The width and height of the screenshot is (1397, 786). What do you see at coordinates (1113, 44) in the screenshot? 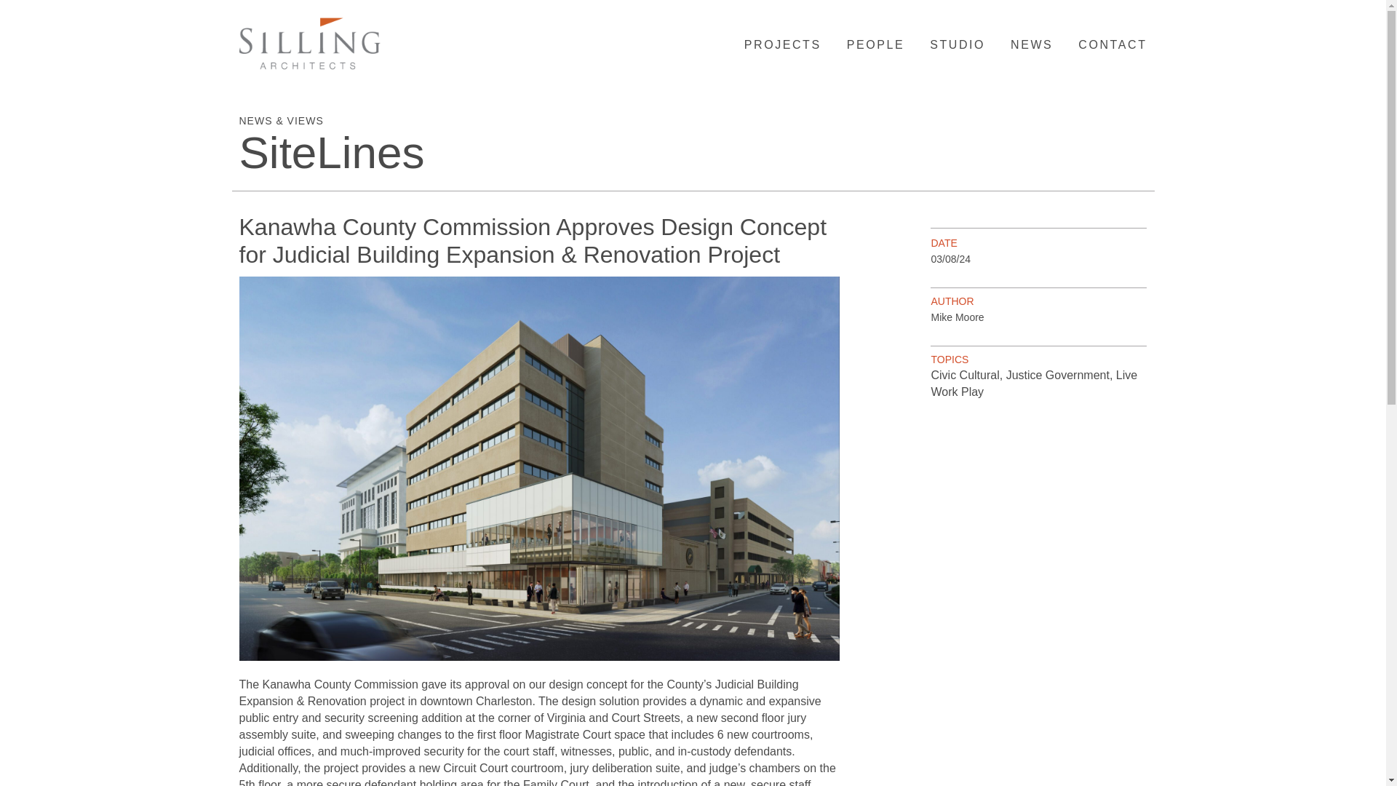
I see `CONTACT` at bounding box center [1113, 44].